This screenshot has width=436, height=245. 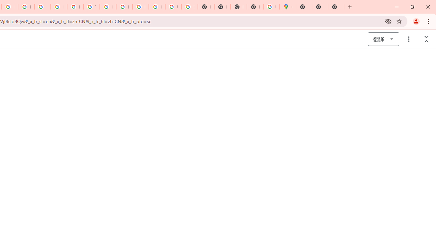 What do you see at coordinates (287, 7) in the screenshot?
I see `Google Maps` at bounding box center [287, 7].